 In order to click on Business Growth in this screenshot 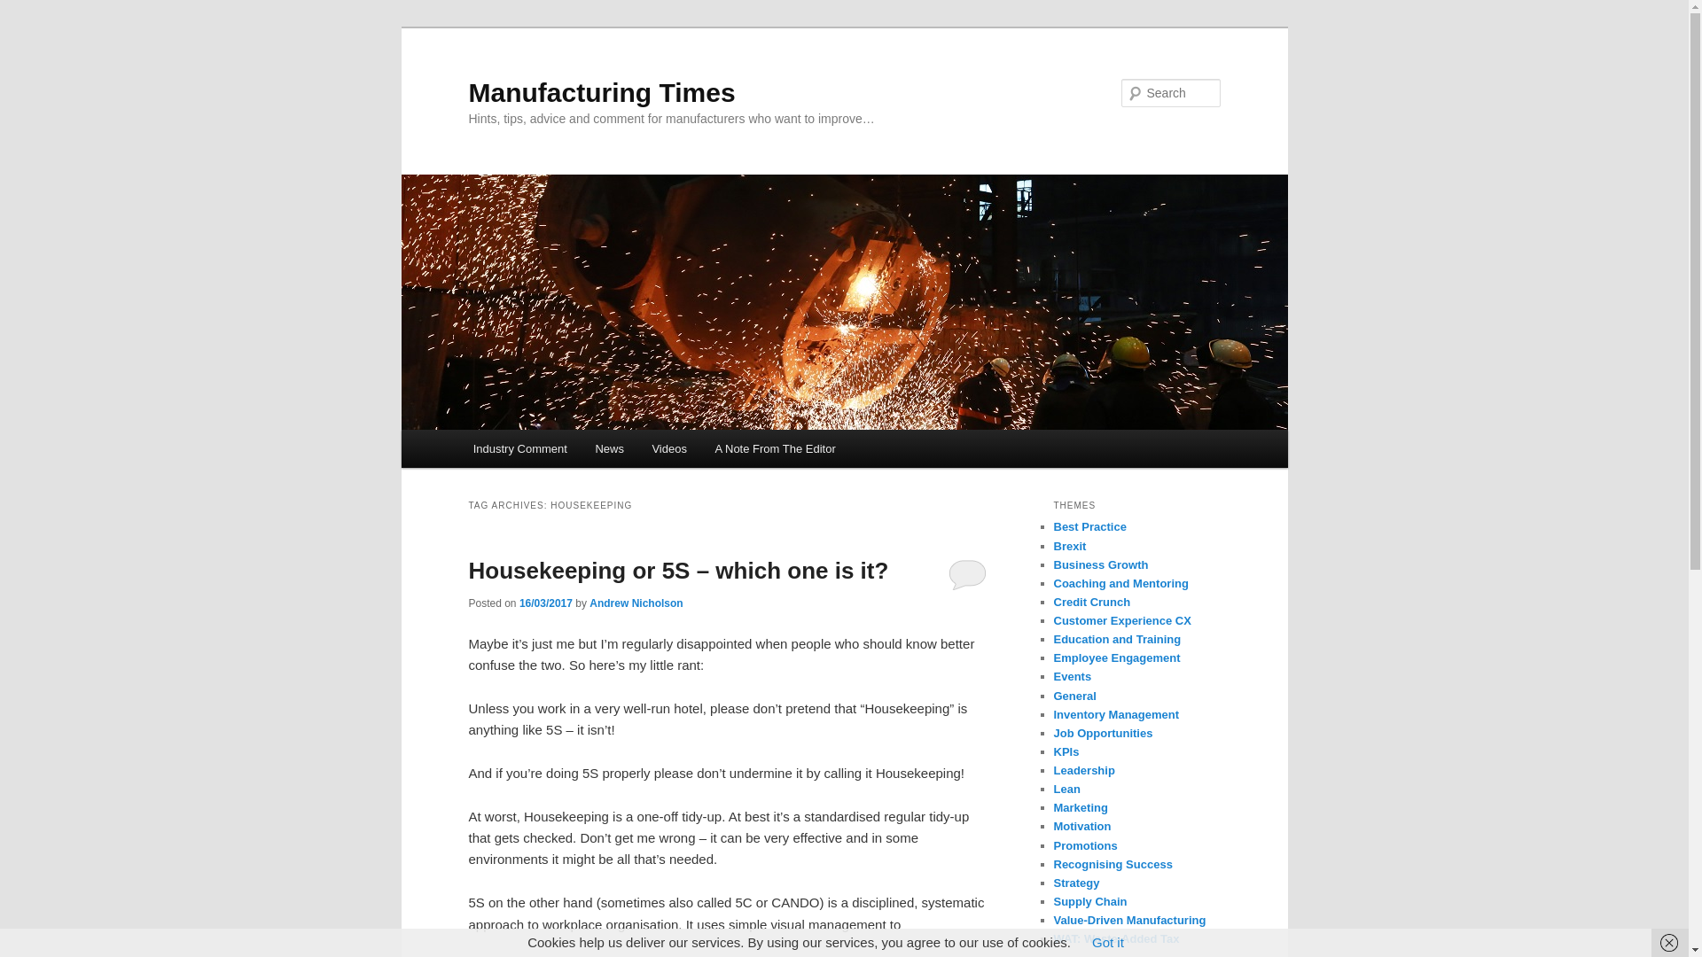, I will do `click(1100, 564)`.